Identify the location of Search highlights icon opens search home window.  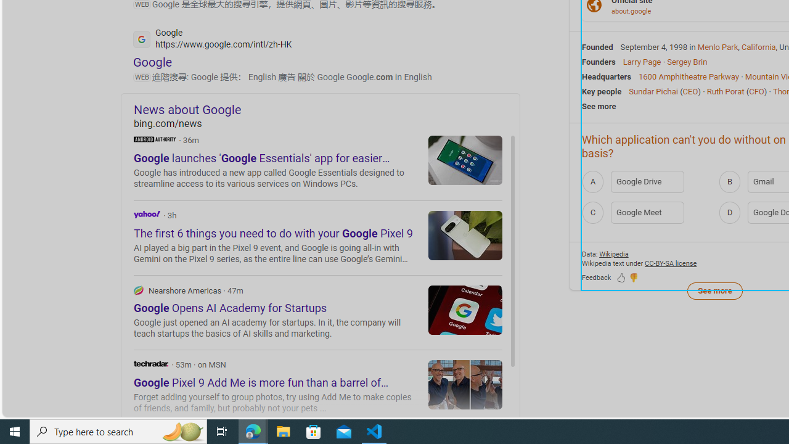
(182, 432).